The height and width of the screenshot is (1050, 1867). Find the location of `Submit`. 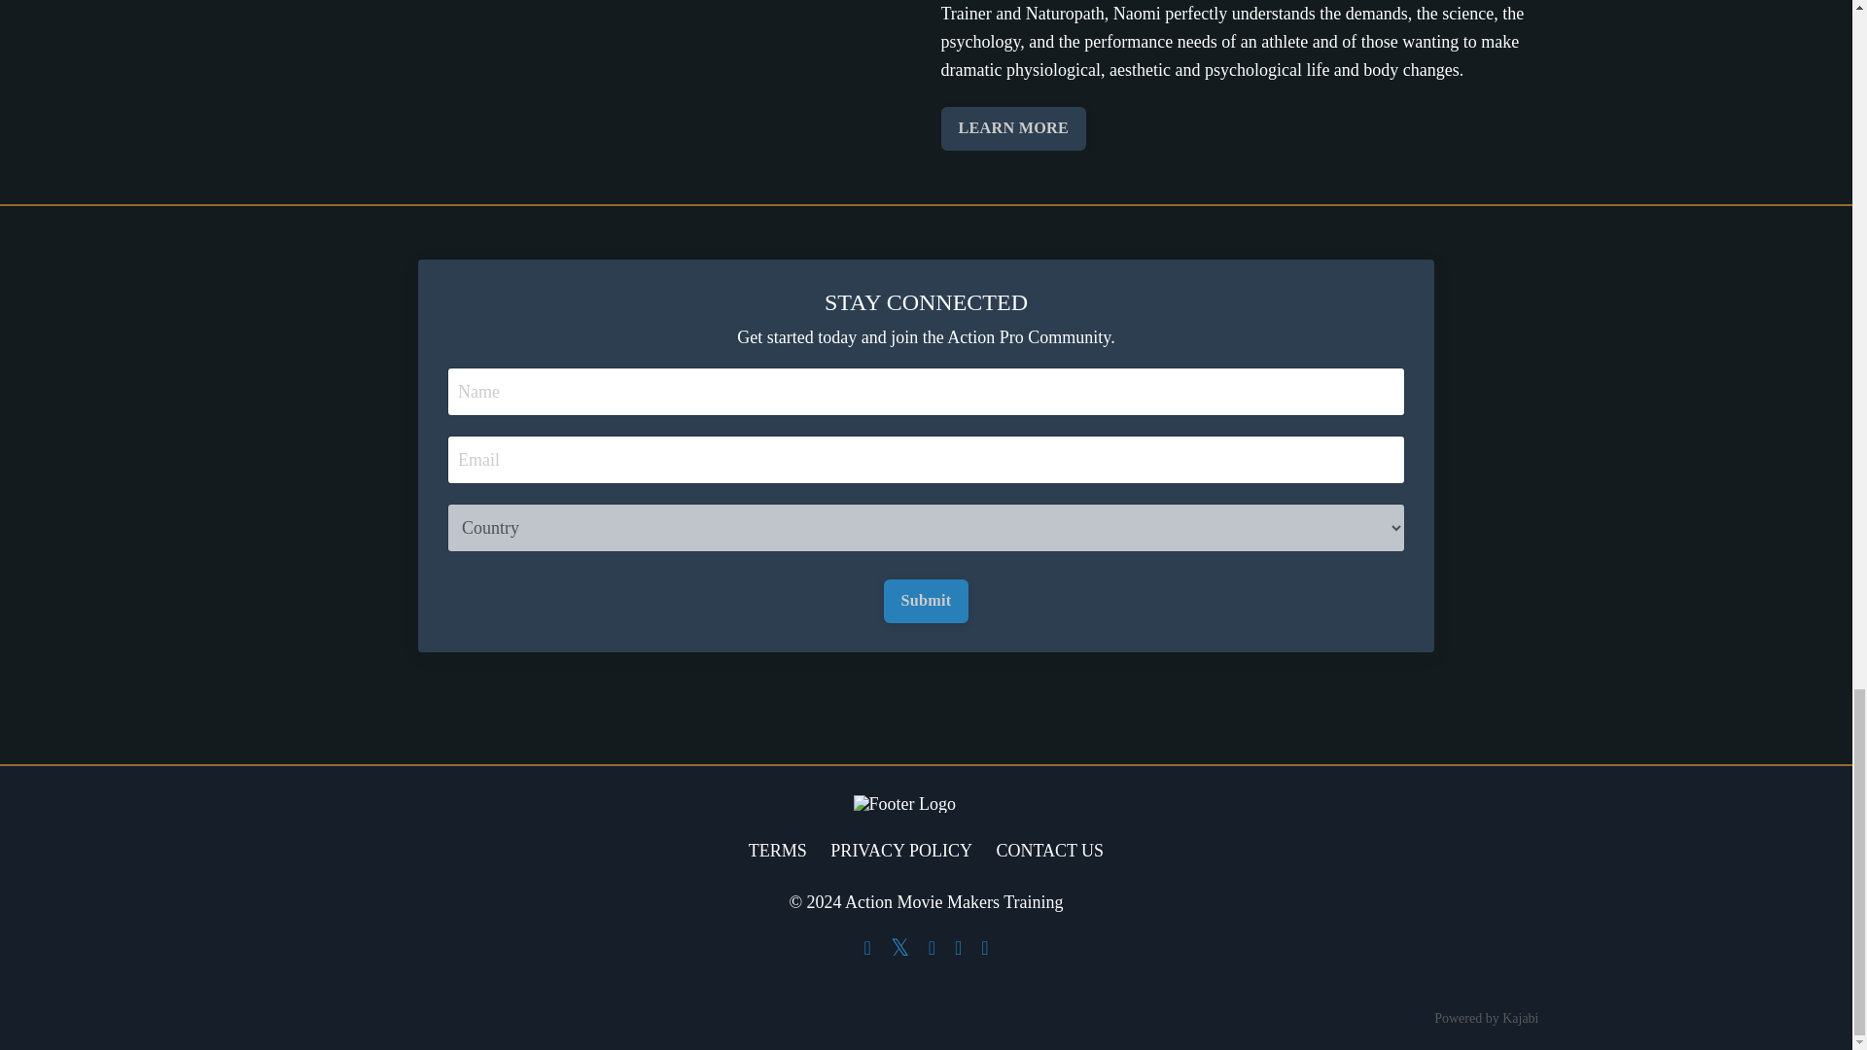

Submit is located at coordinates (926, 601).